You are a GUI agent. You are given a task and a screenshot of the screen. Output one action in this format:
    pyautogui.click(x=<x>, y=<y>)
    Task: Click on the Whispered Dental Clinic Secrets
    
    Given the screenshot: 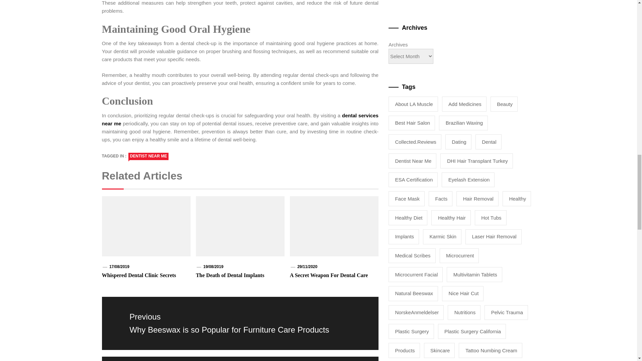 What is the action you would take?
    pyautogui.click(x=138, y=275)
    